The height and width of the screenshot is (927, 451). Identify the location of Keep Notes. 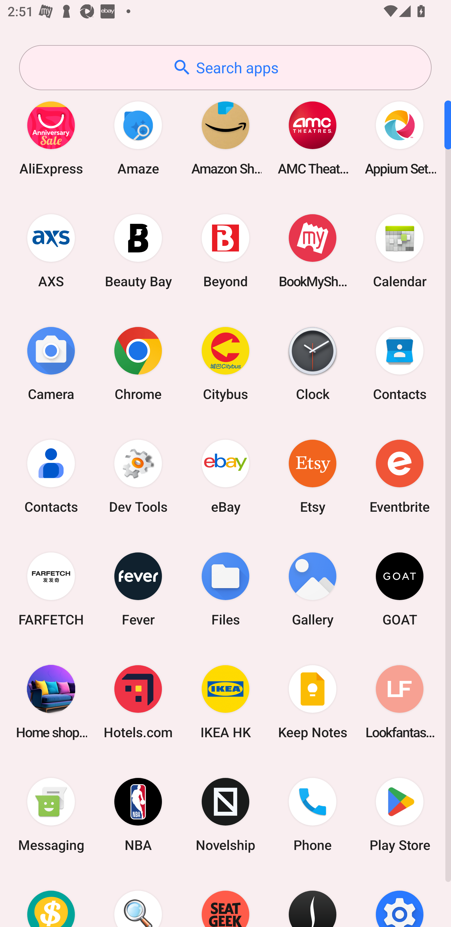
(313, 702).